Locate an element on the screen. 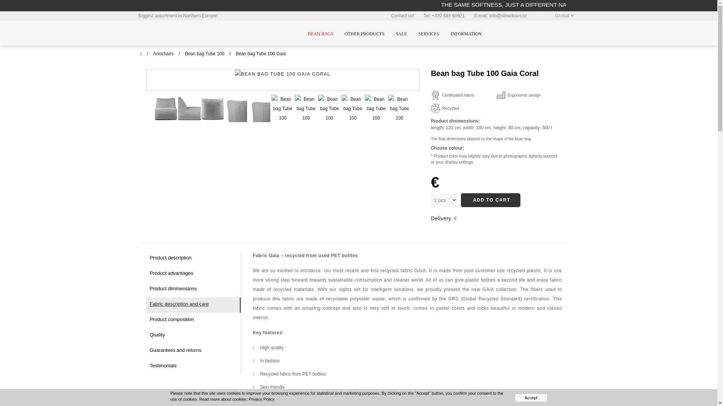 The height and width of the screenshot is (406, 723). SERVICES is located at coordinates (429, 34).